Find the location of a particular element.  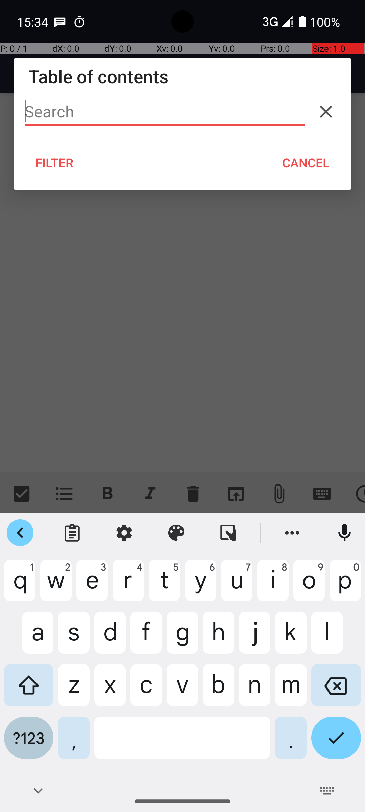

Table of contents is located at coordinates (182, 76).